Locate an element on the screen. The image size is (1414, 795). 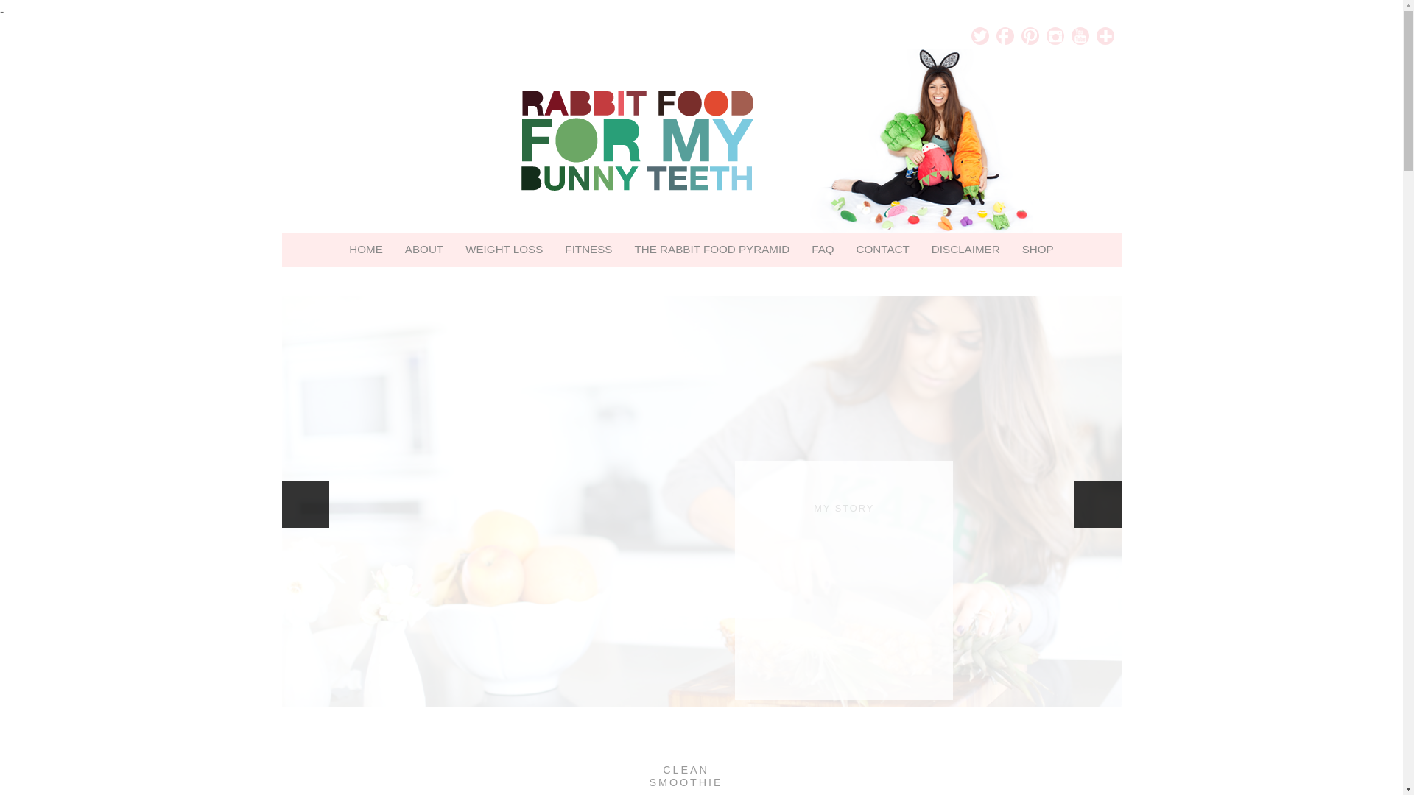
FITNESS is located at coordinates (588, 249).